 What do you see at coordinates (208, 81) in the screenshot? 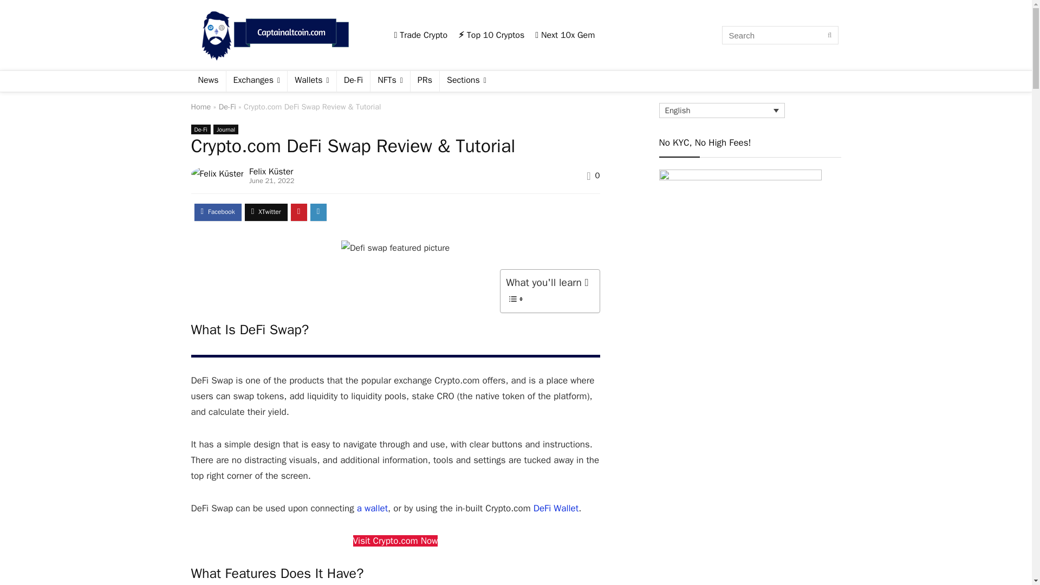
I see `News` at bounding box center [208, 81].